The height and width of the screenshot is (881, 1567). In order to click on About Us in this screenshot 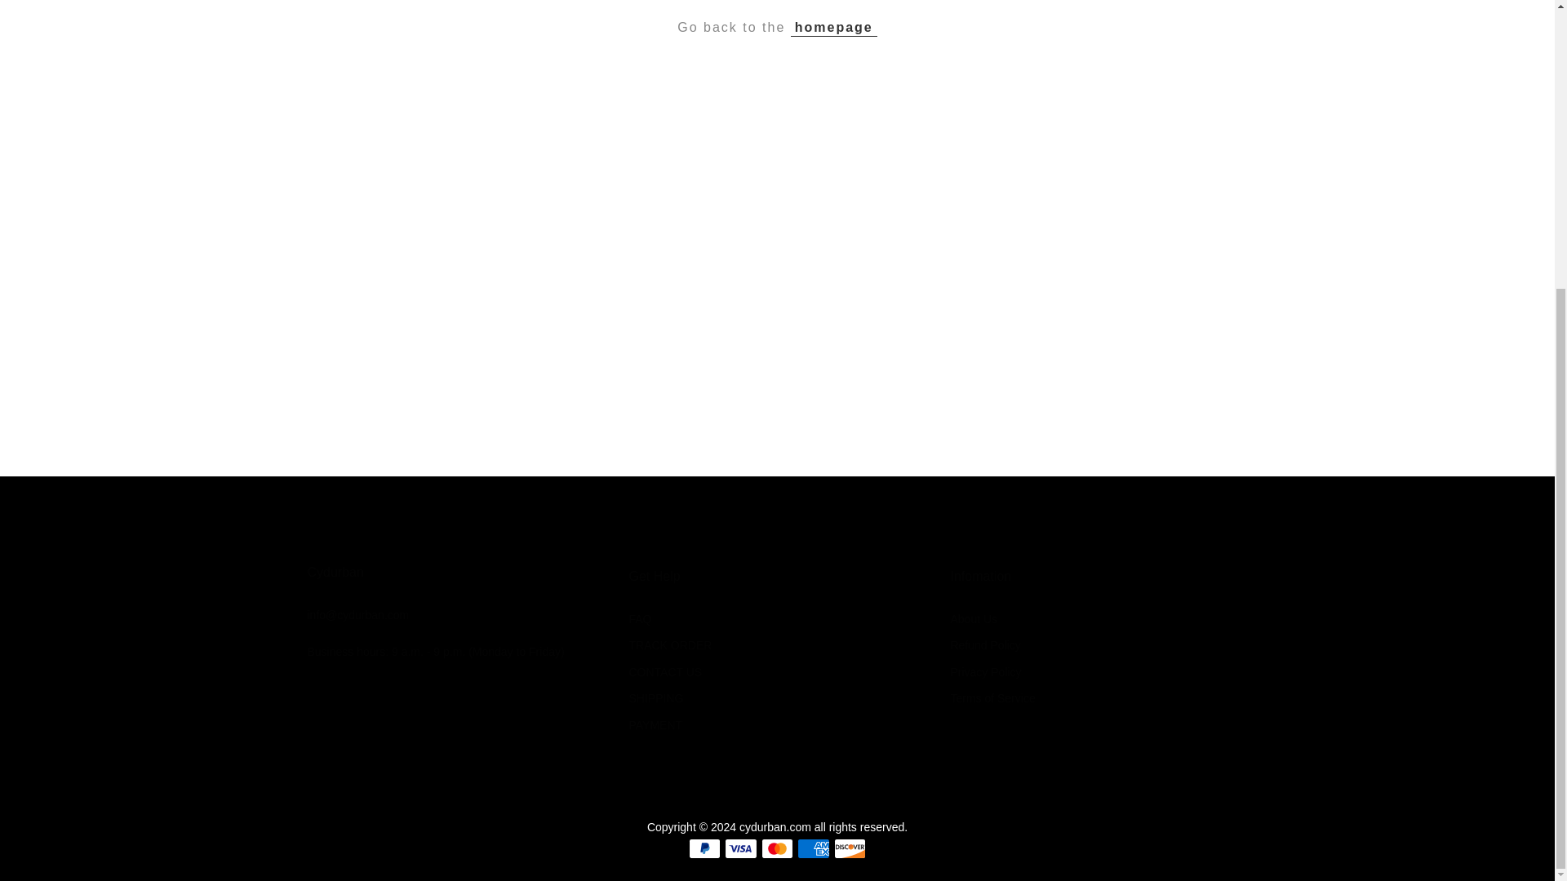, I will do `click(973, 618)`.